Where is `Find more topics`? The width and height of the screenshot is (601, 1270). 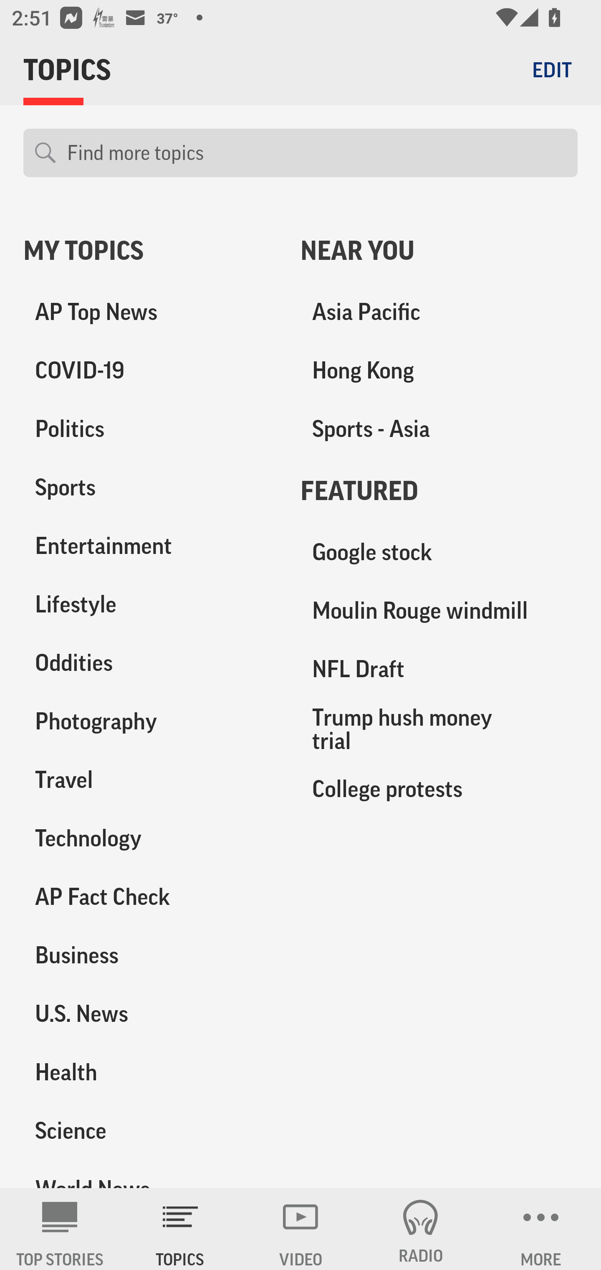
Find more topics is located at coordinates (316, 153).